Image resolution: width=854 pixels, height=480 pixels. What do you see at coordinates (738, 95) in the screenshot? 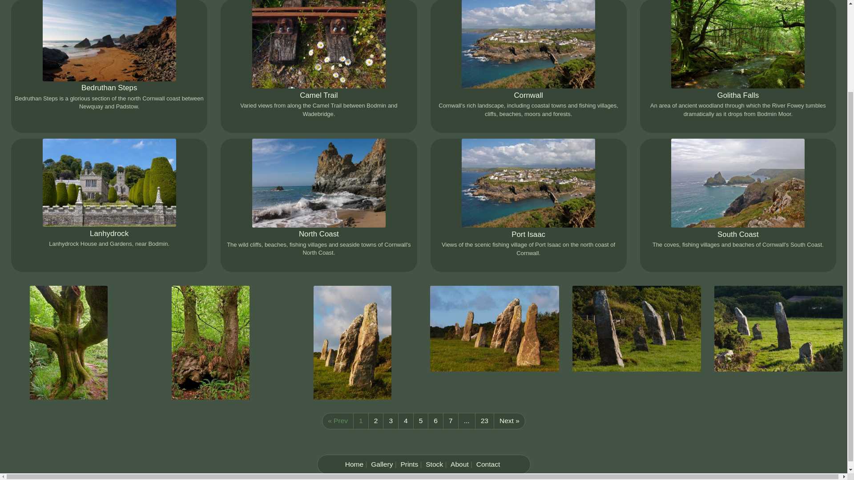
I see `View album: Golitha Falls` at bounding box center [738, 95].